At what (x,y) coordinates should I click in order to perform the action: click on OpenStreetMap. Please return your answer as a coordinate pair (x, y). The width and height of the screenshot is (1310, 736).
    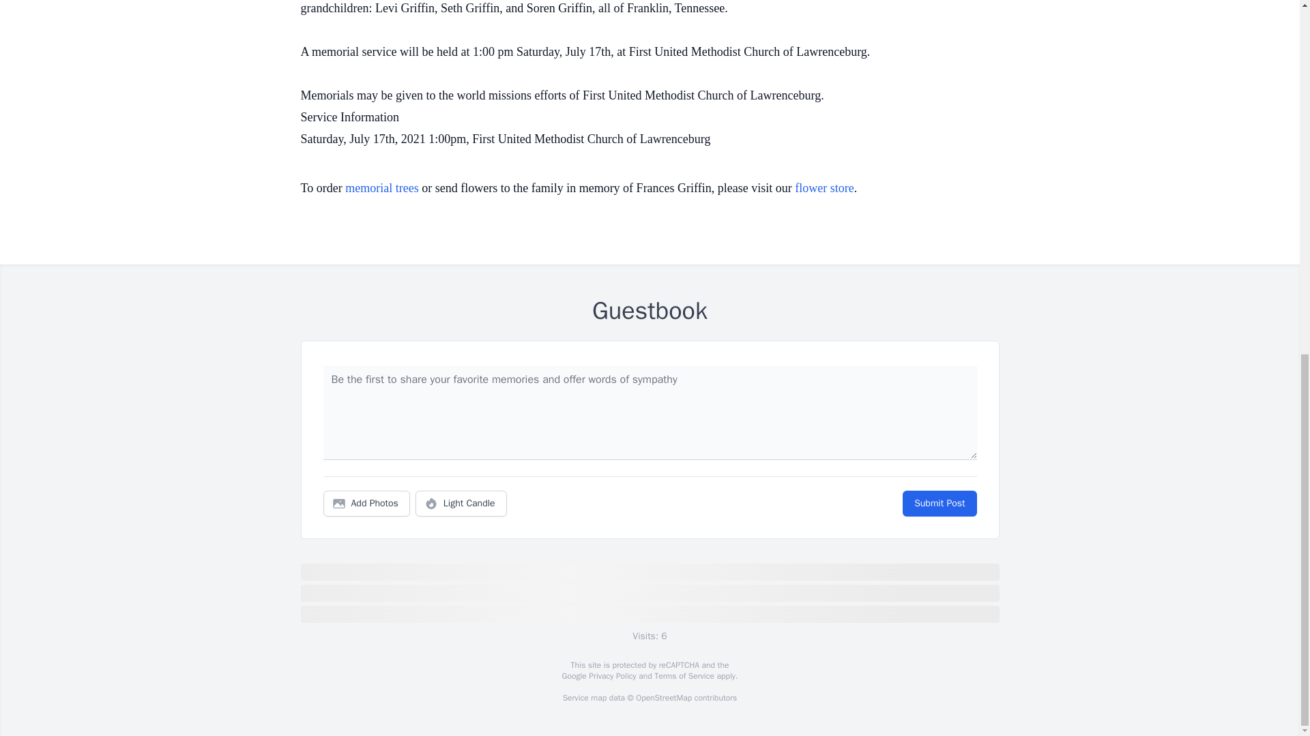
    Looking at the image, I should click on (663, 698).